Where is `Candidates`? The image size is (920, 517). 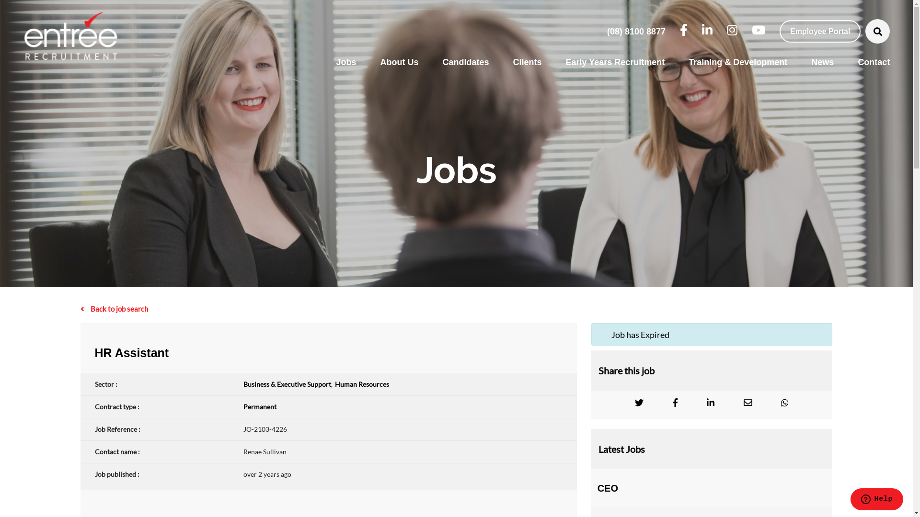 Candidates is located at coordinates (466, 62).